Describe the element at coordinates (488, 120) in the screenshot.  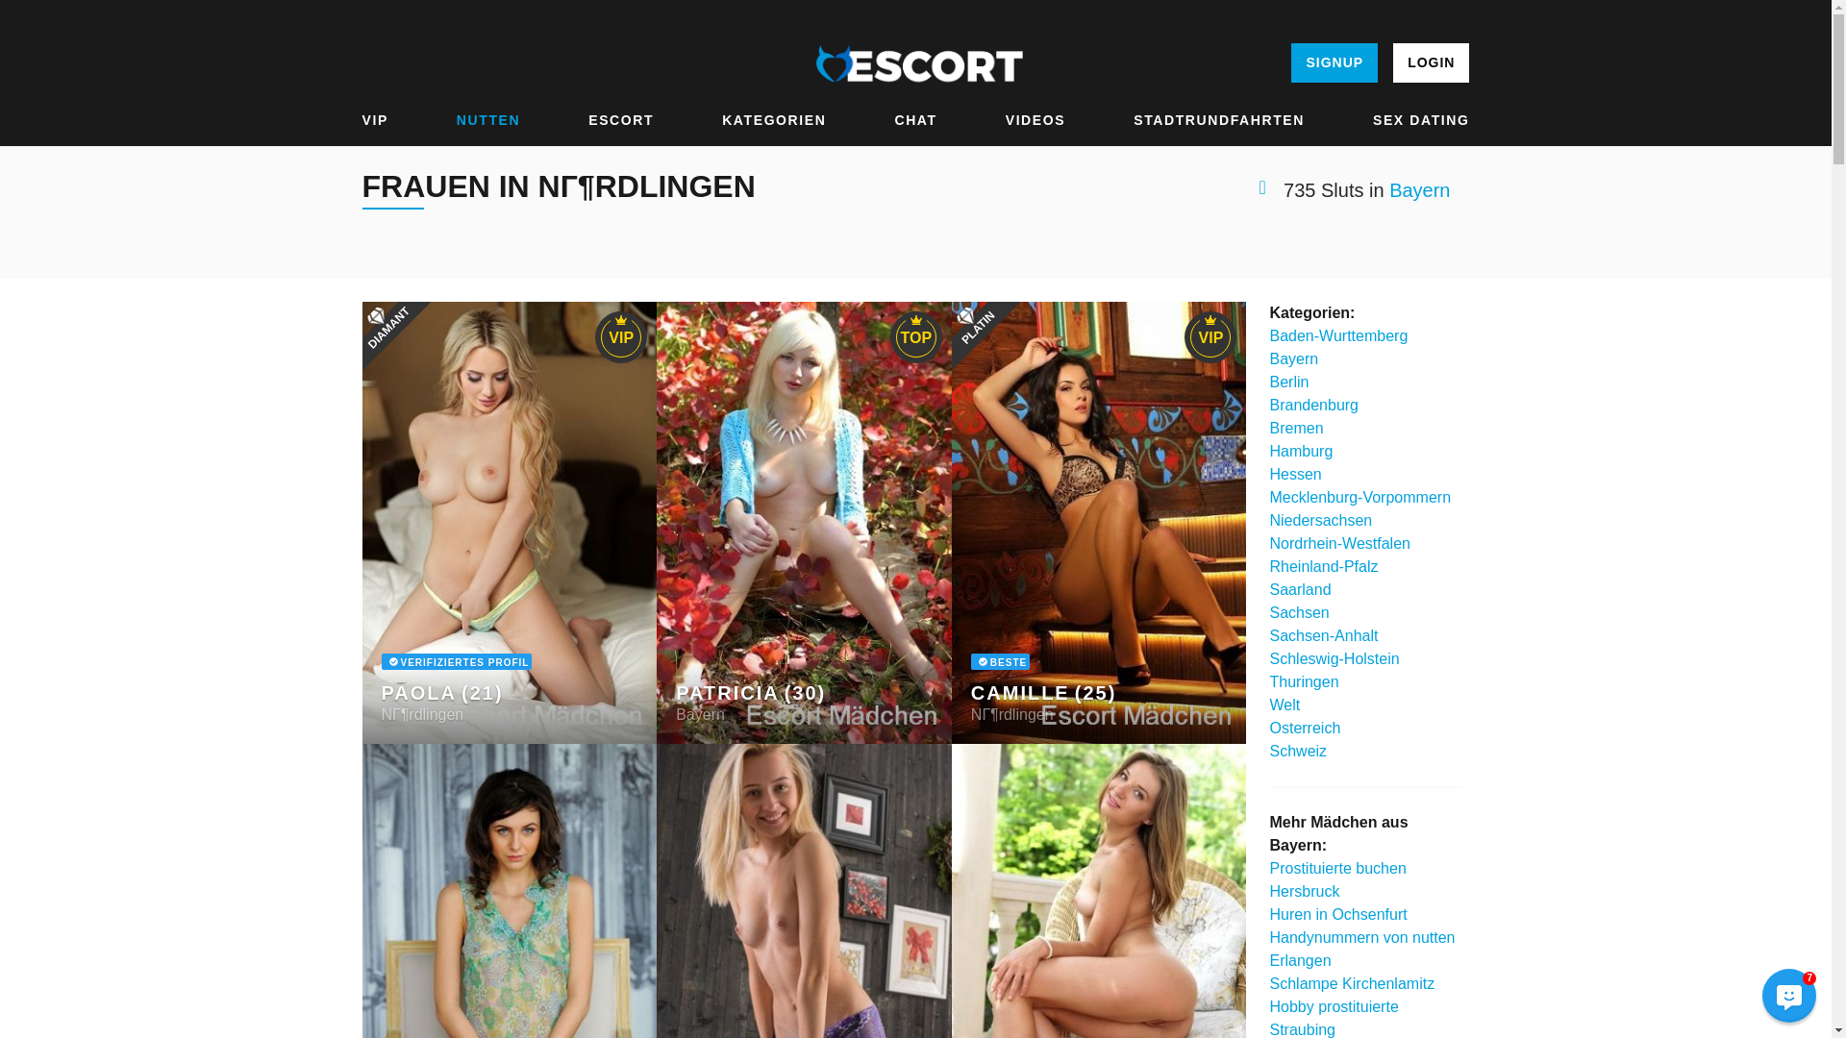
I see `NUTTEN` at that location.